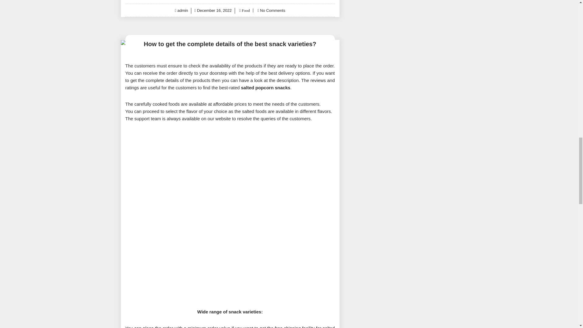 This screenshot has width=583, height=328. What do you see at coordinates (245, 10) in the screenshot?
I see `Food` at bounding box center [245, 10].